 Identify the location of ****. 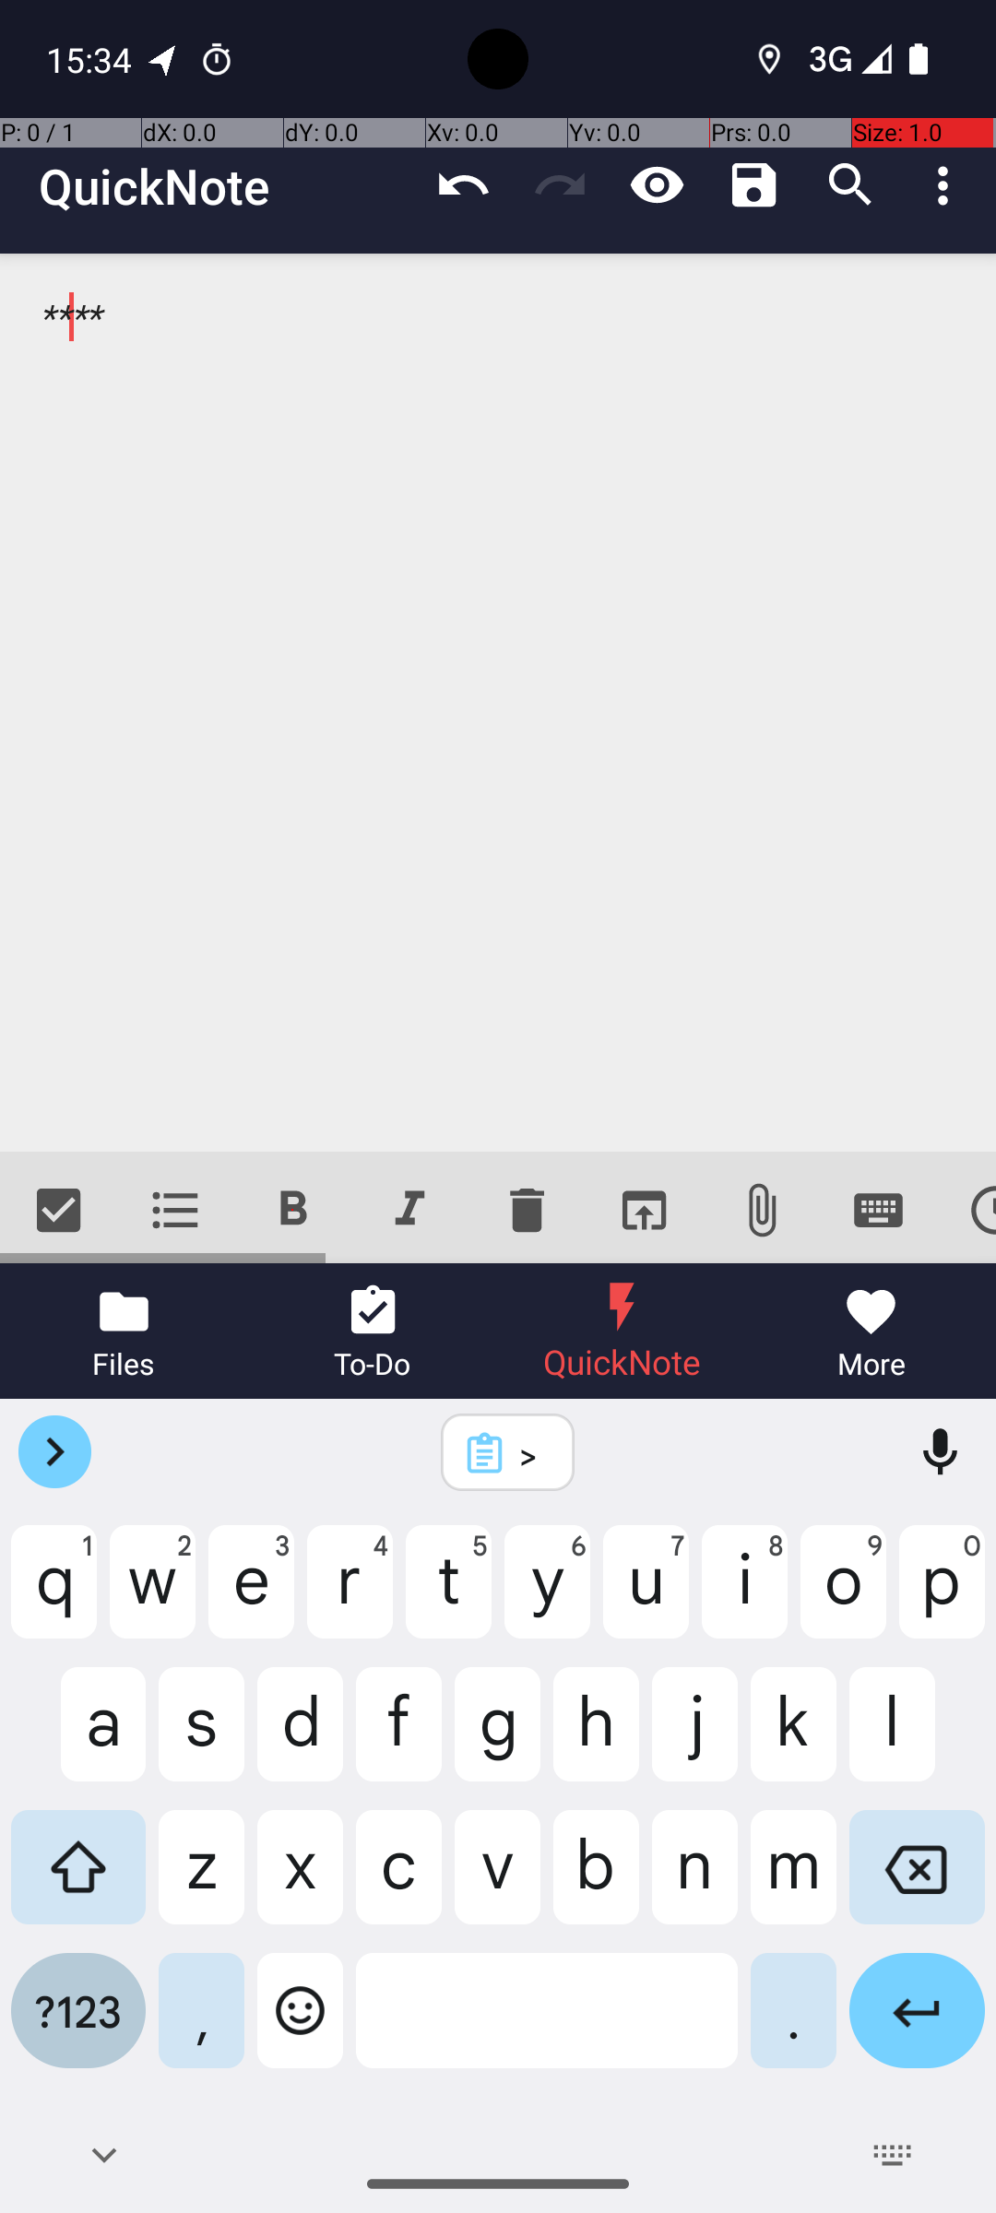
(498, 703).